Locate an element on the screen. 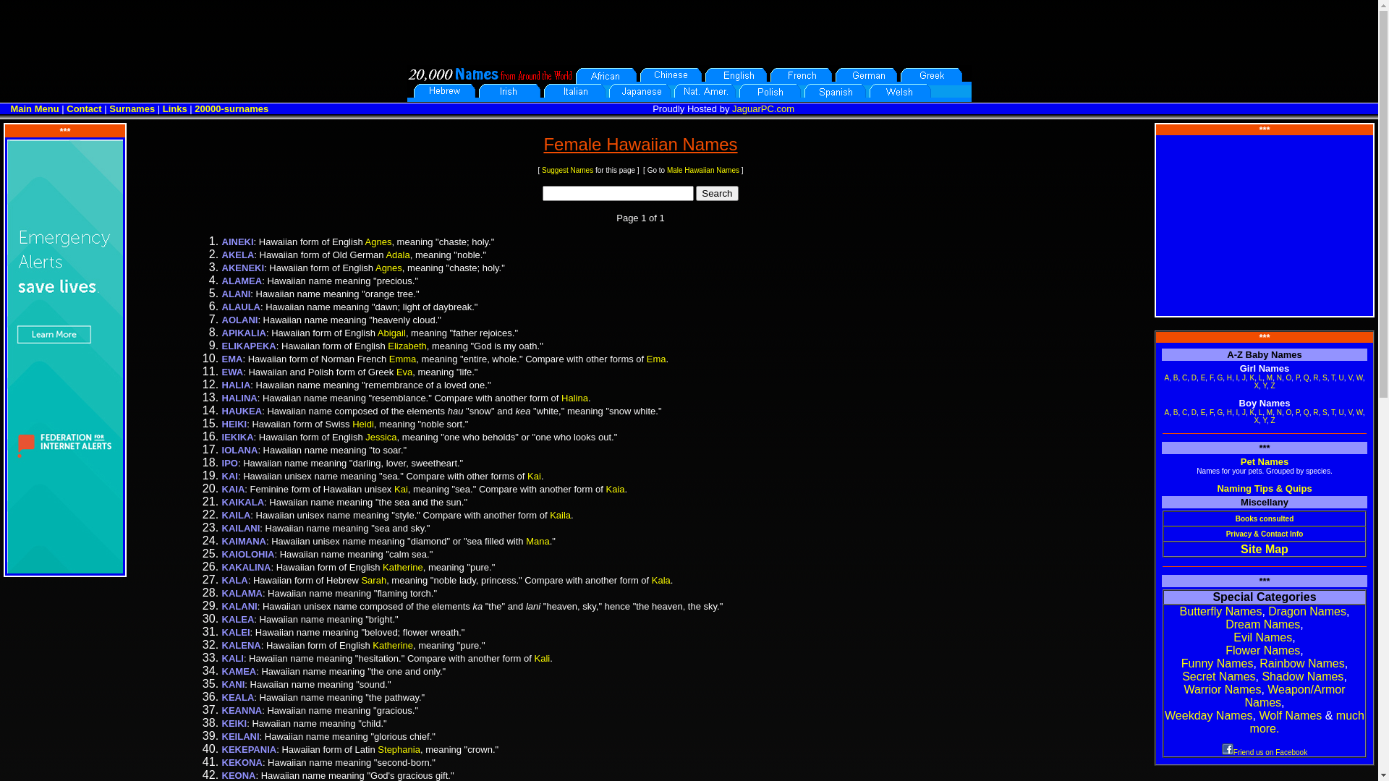  Halina is located at coordinates (574, 398).